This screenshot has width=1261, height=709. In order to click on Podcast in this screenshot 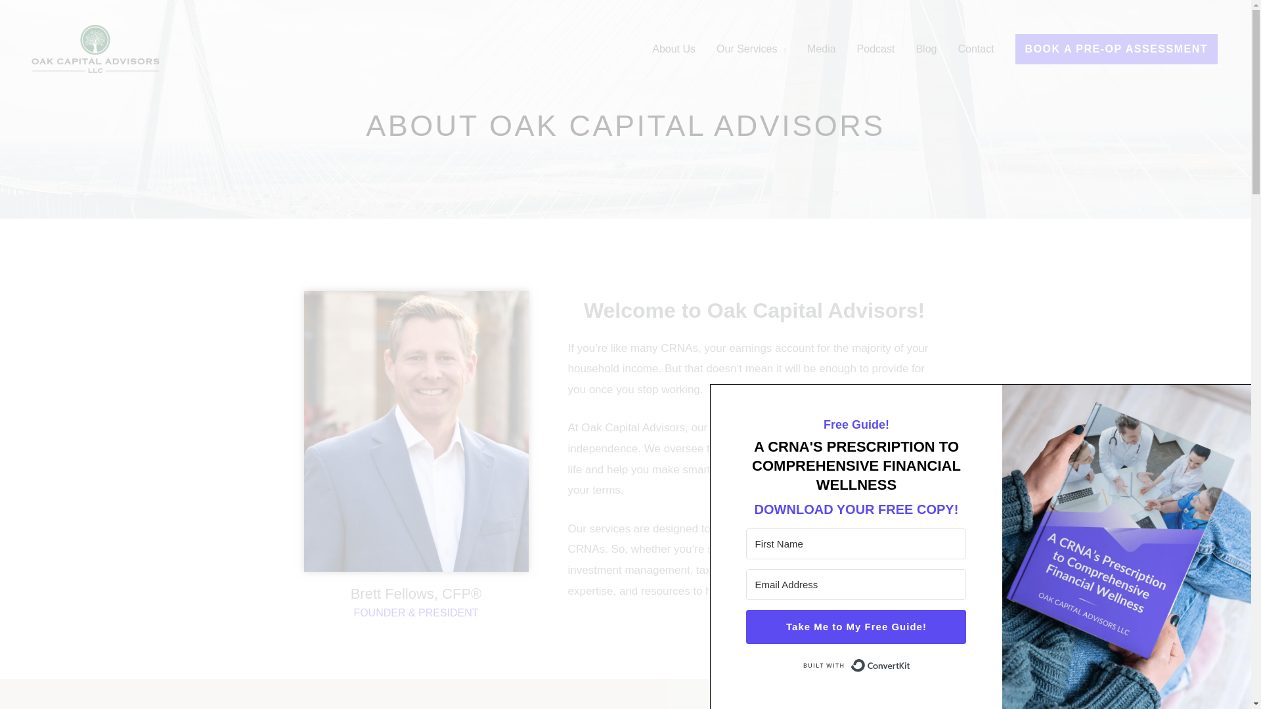, I will do `click(875, 49)`.